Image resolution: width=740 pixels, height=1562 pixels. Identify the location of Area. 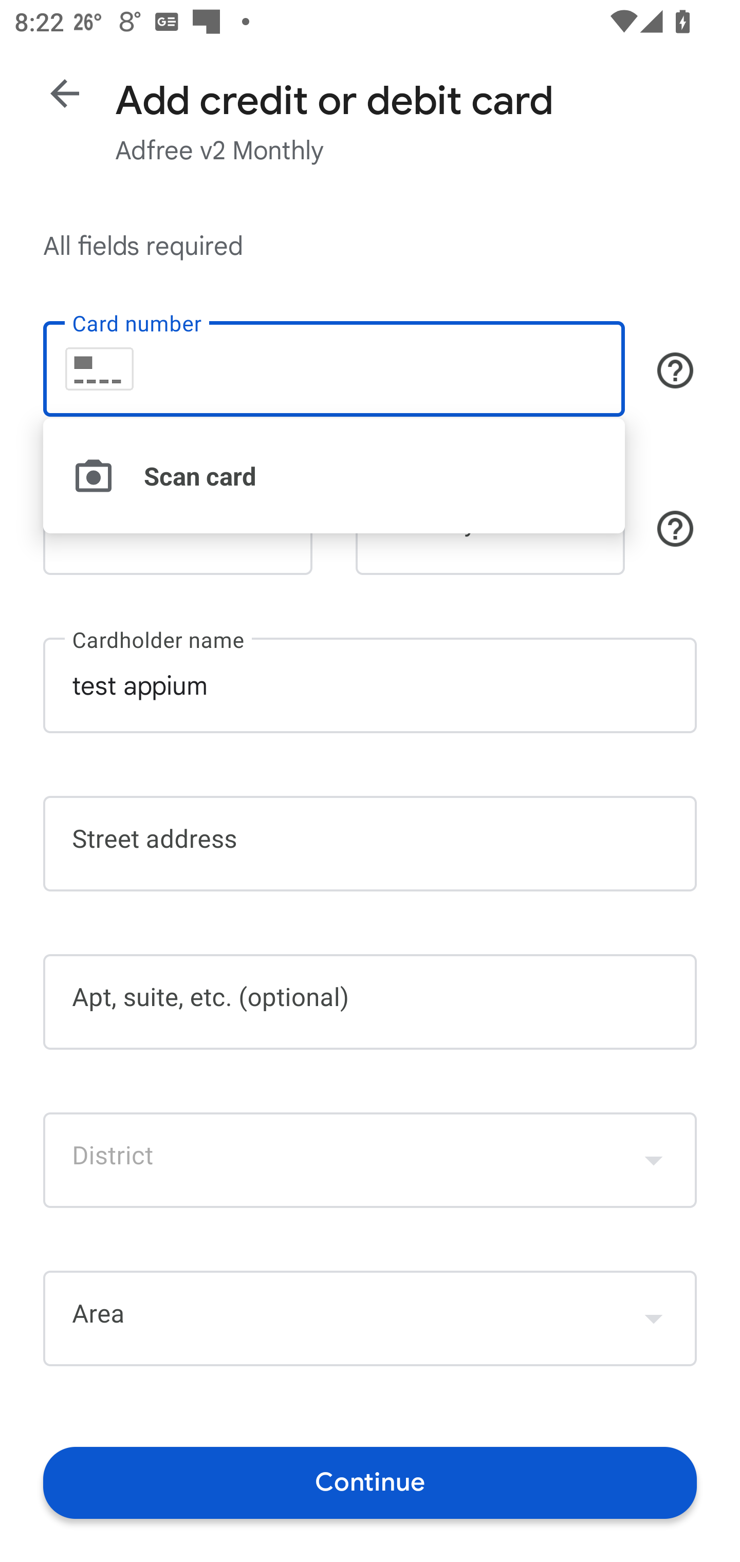
(370, 1318).